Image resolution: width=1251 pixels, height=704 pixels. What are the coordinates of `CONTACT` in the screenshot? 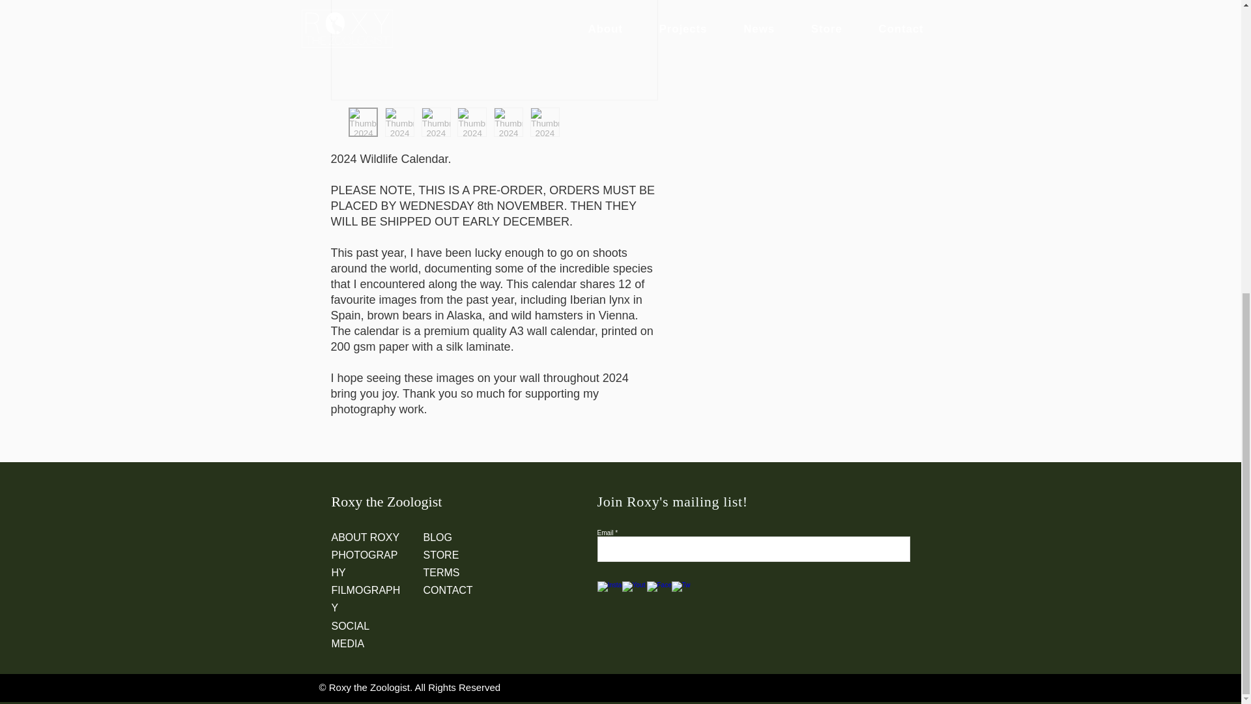 It's located at (448, 590).